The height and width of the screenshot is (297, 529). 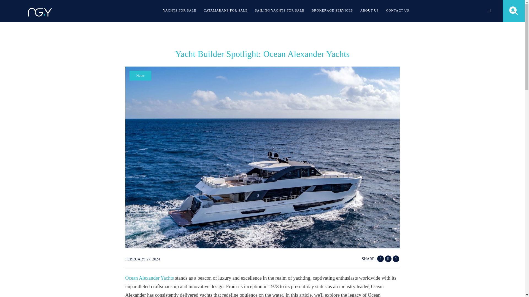 What do you see at coordinates (40, 16) in the screenshot?
I see `Next Generation Yachting` at bounding box center [40, 16].